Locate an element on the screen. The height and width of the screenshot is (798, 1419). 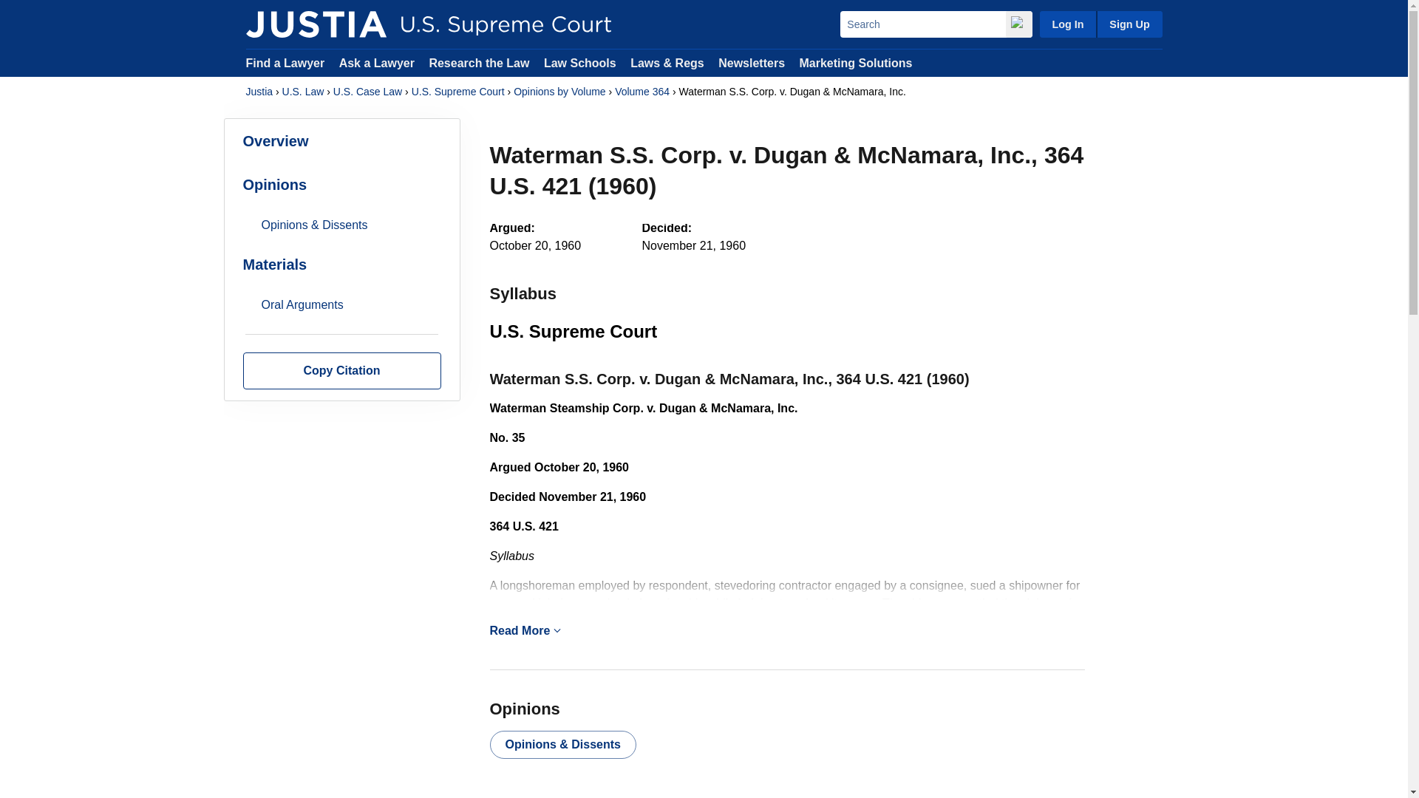
Volume 364 is located at coordinates (642, 92).